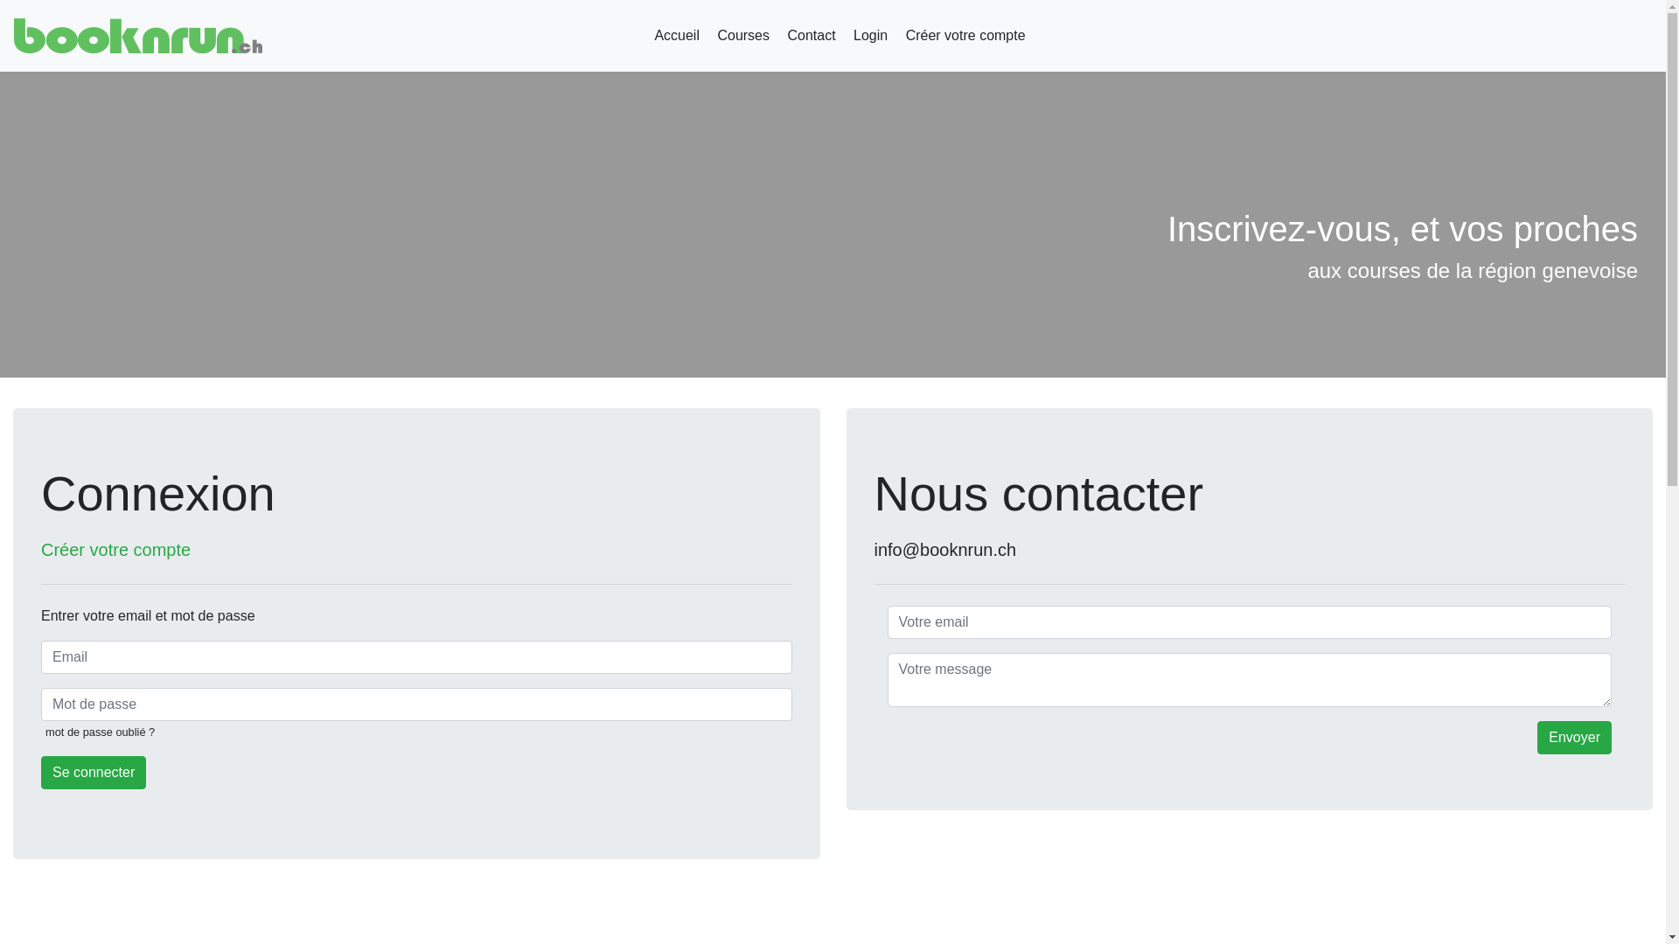 The height and width of the screenshot is (944, 1679). Describe the element at coordinates (94, 773) in the screenshot. I see `Se connecter` at that location.